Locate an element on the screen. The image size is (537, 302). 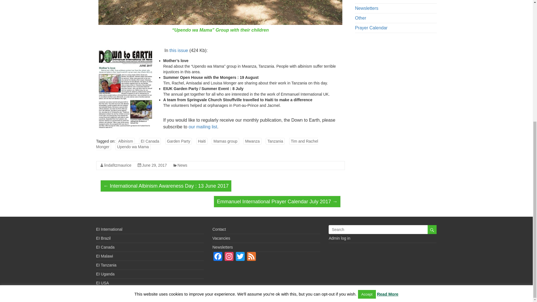
7:49 am is located at coordinates (154, 165).